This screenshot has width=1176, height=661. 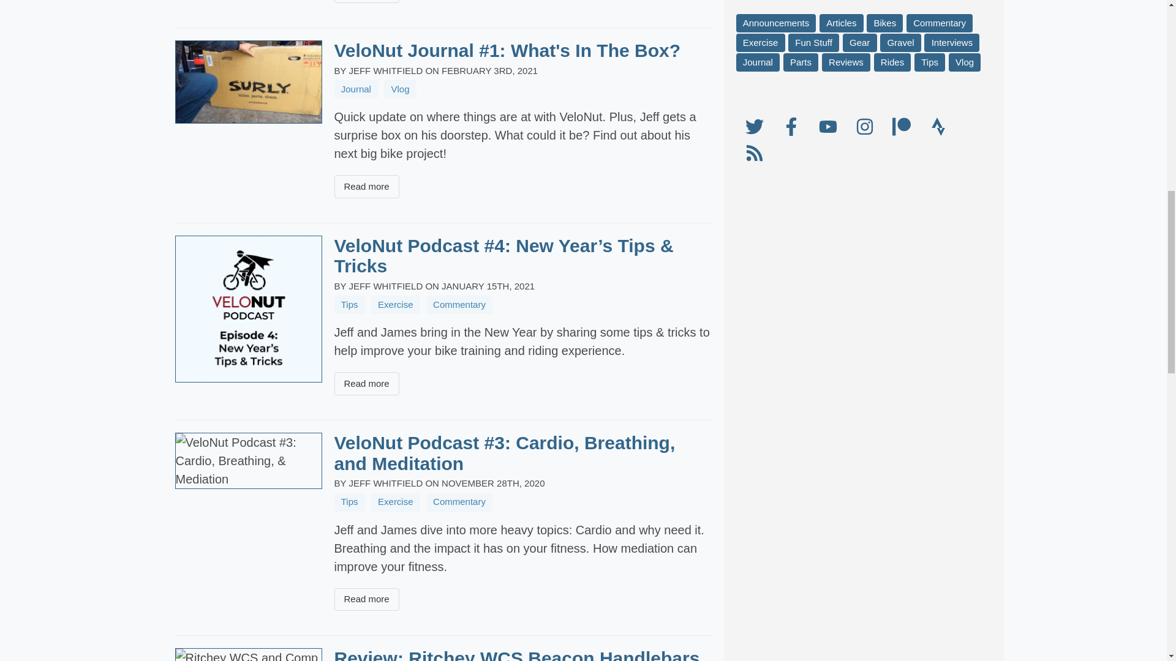 I want to click on Exercise, so click(x=396, y=305).